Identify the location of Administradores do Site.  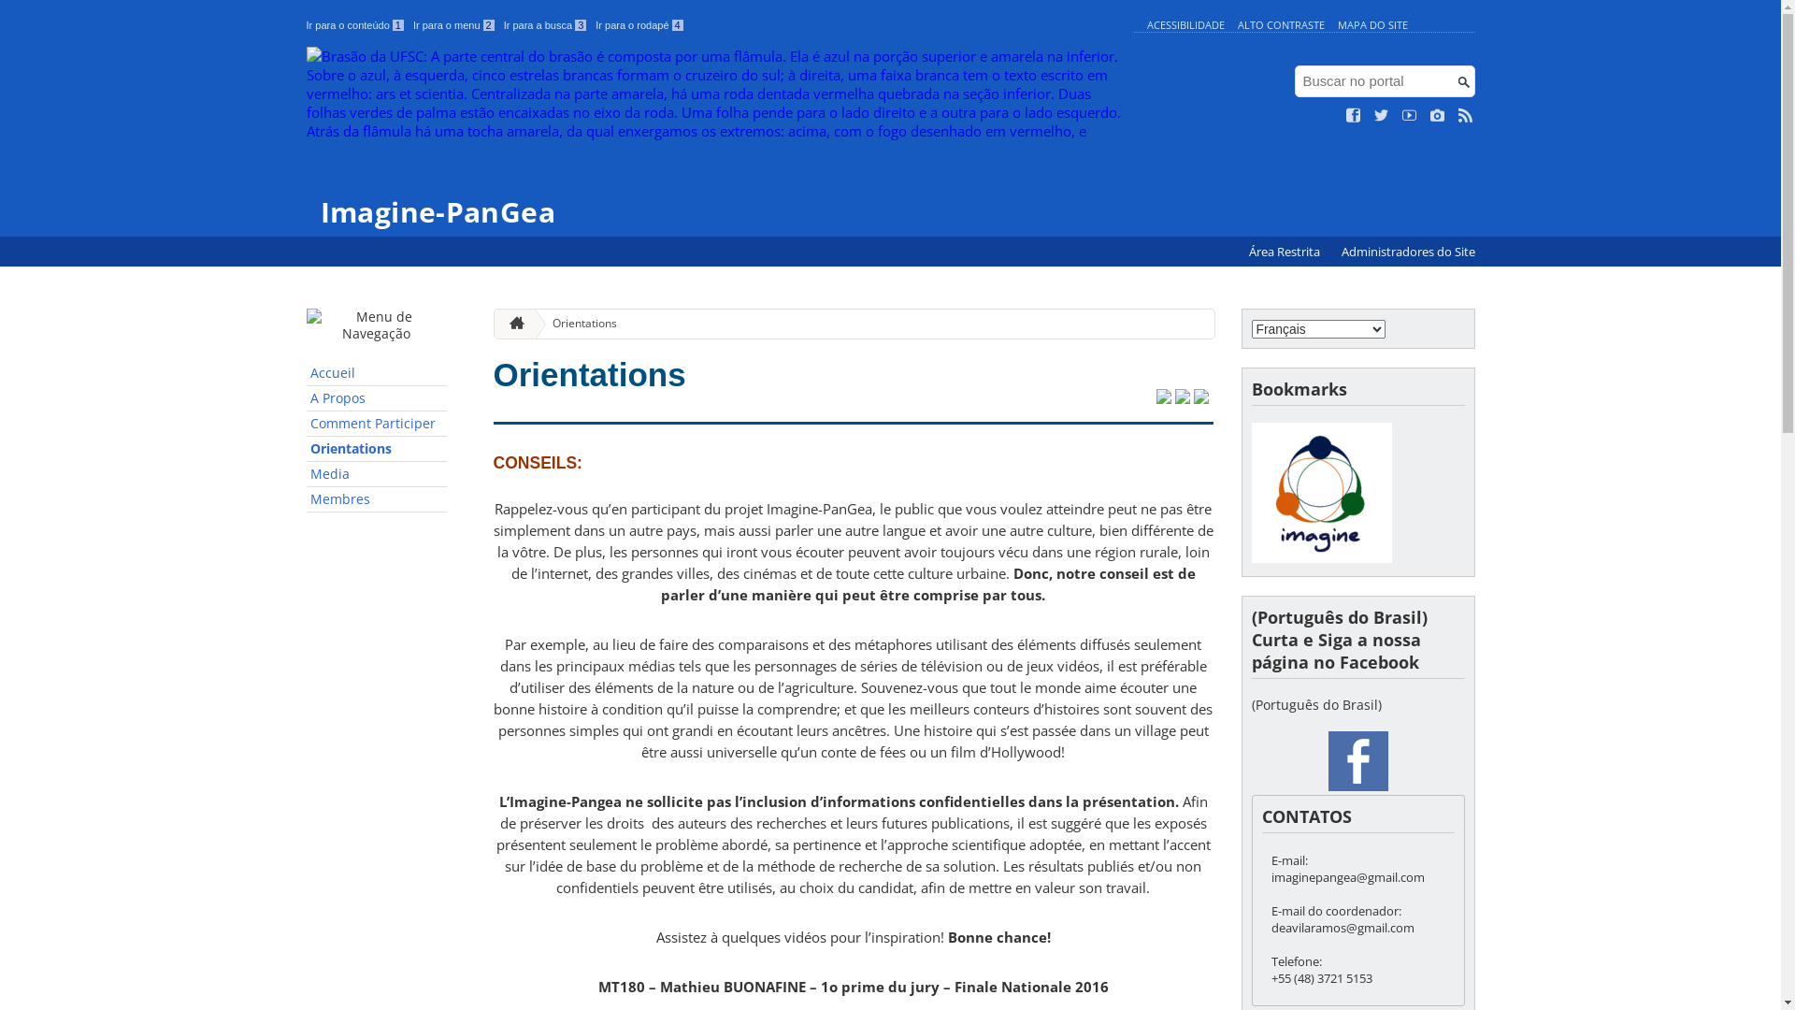
(1408, 252).